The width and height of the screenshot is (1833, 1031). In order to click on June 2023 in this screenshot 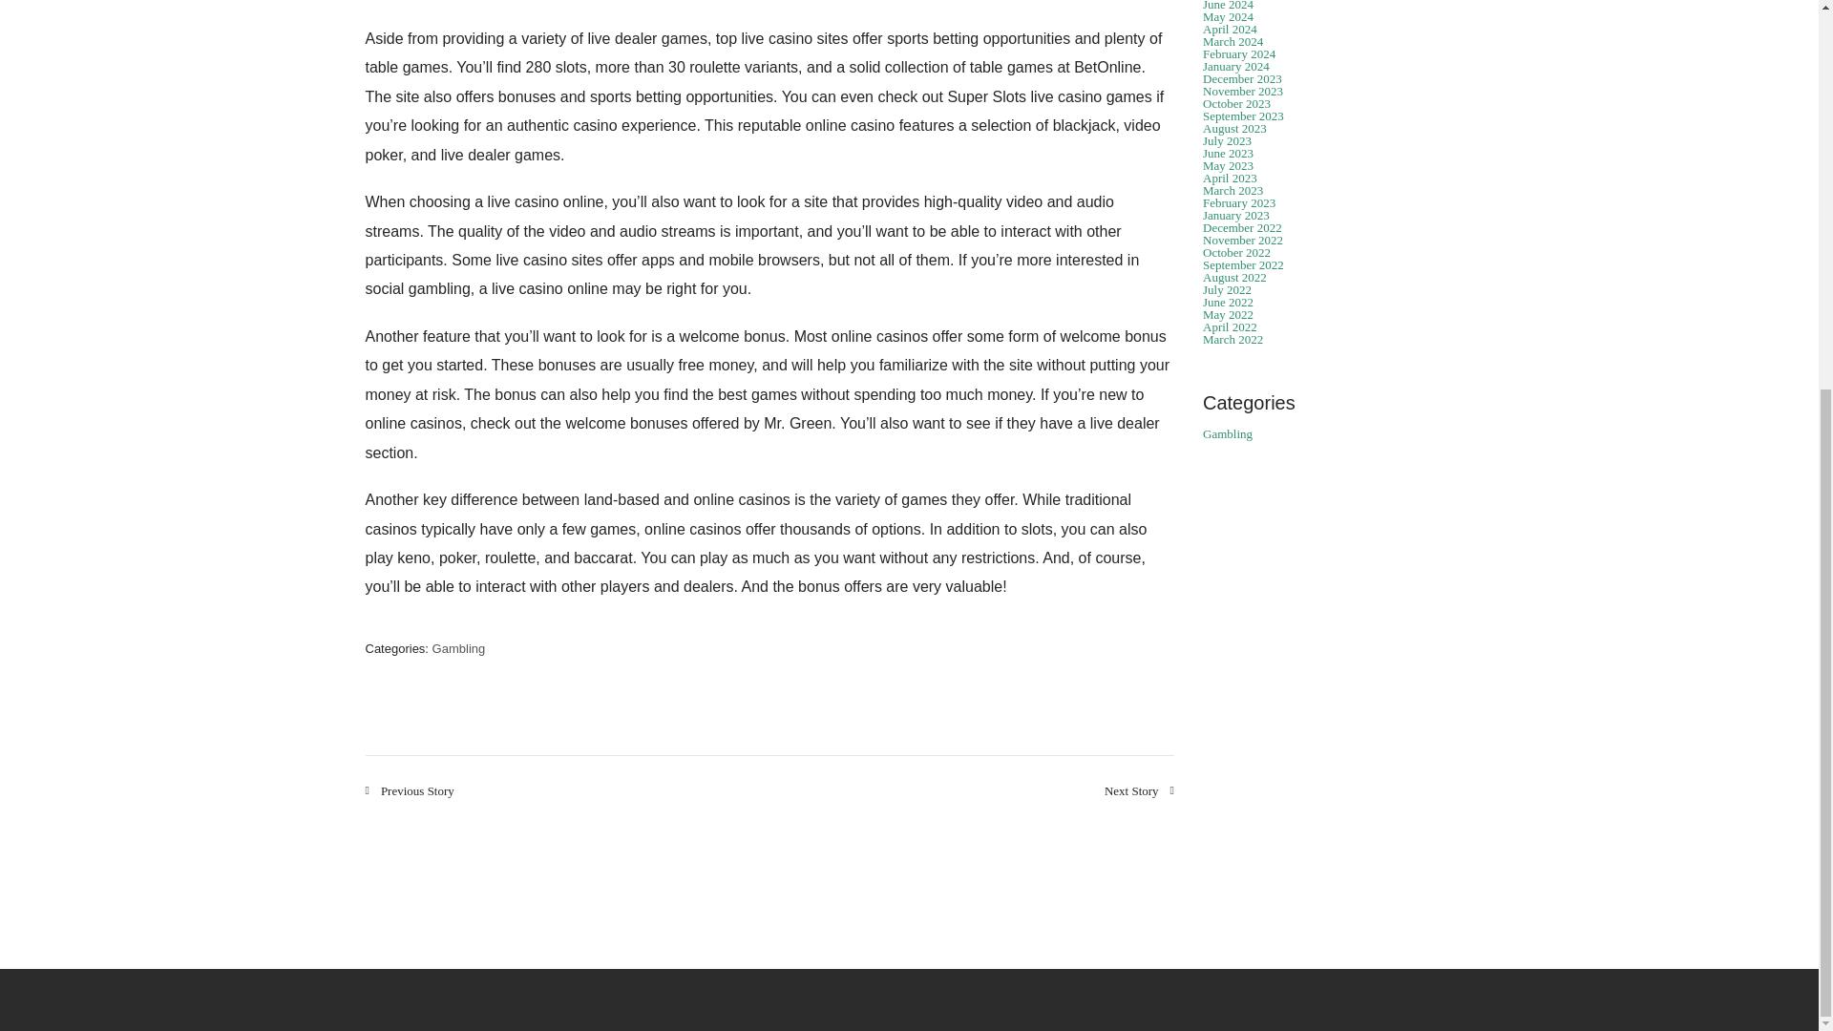, I will do `click(1228, 153)`.